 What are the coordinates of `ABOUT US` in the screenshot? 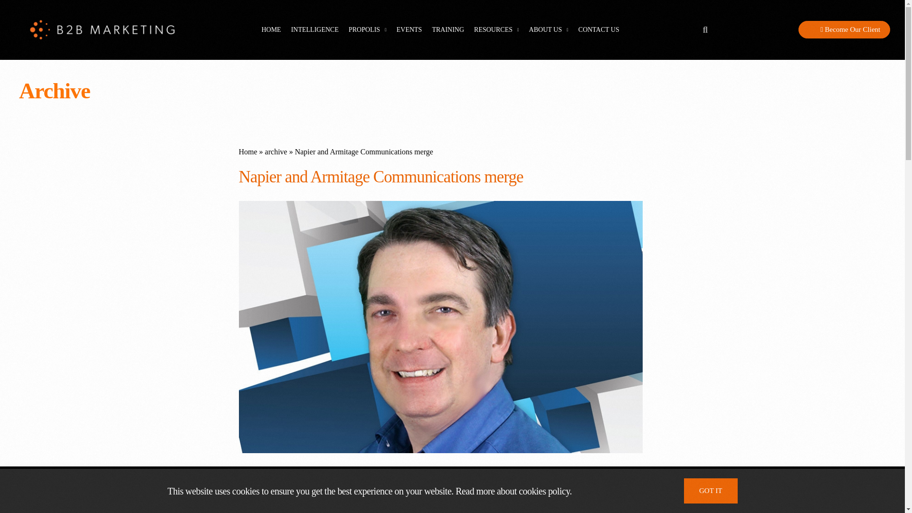 It's located at (548, 29).